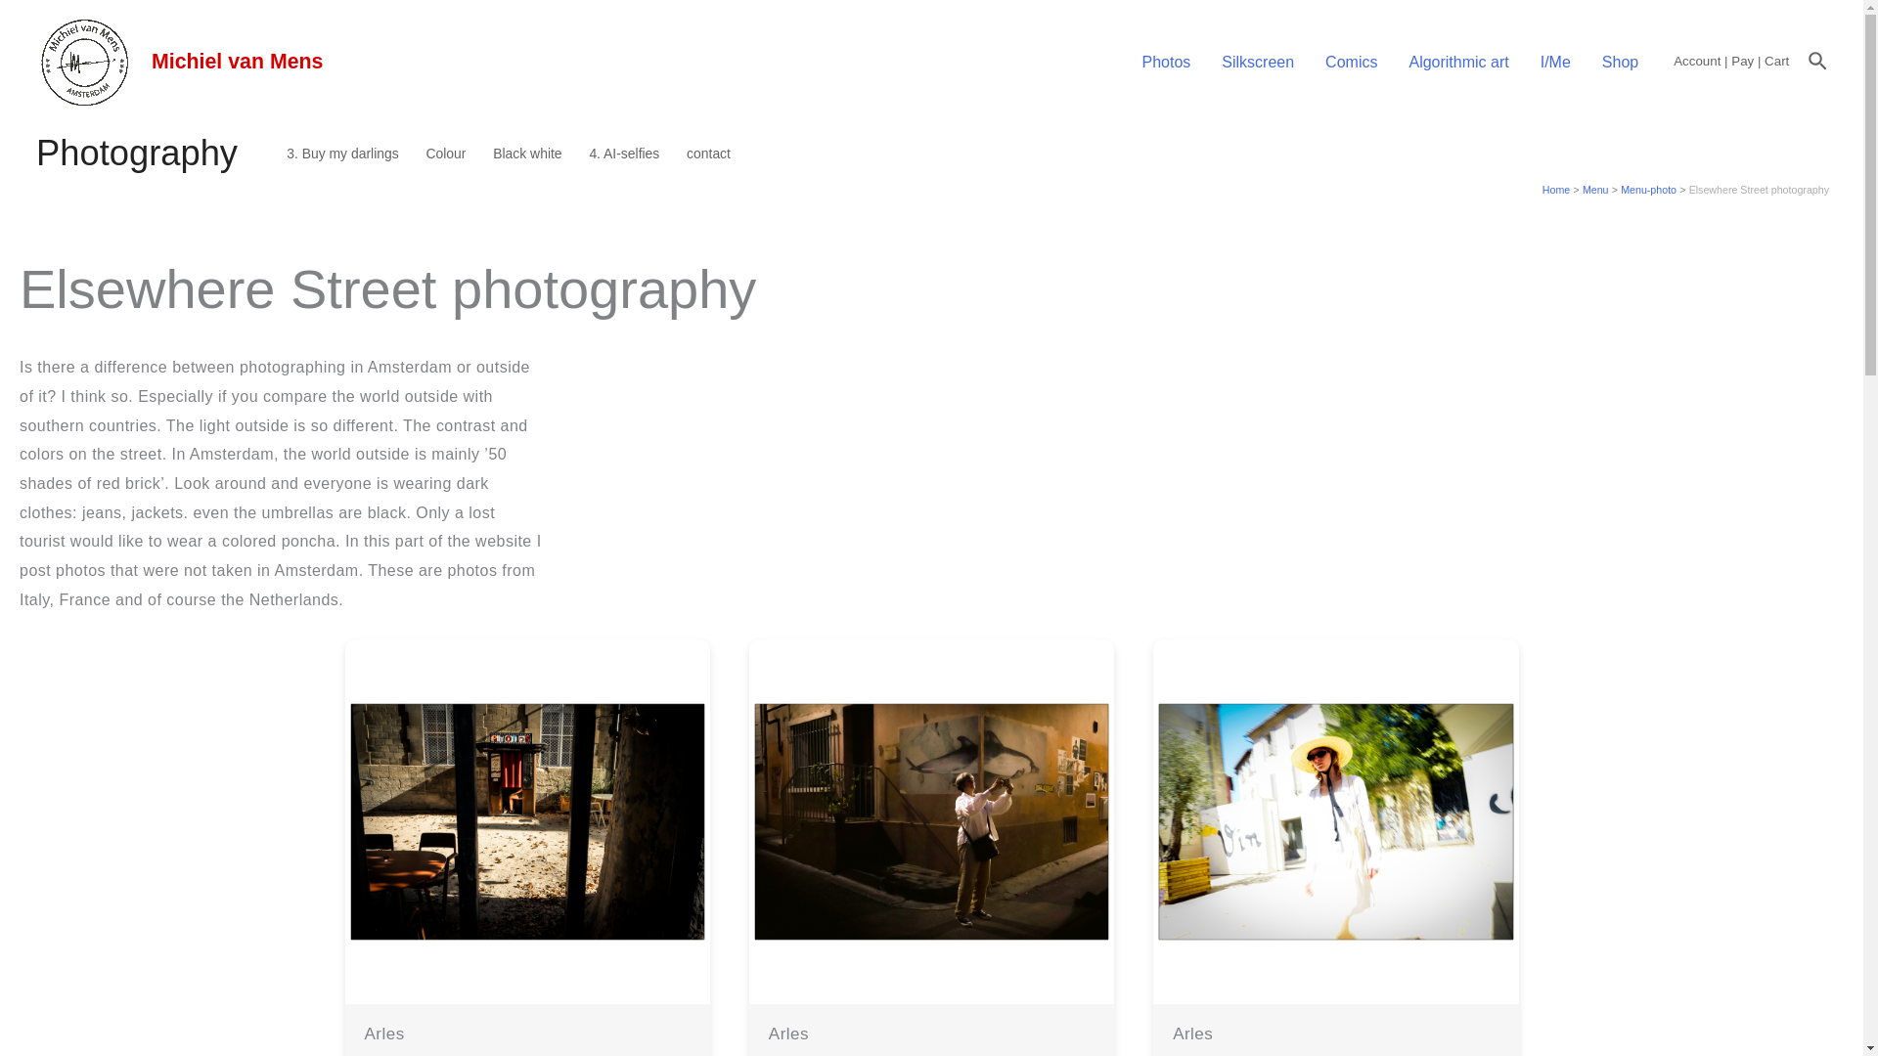 The height and width of the screenshot is (1056, 1878). Describe the element at coordinates (1555, 189) in the screenshot. I see `Home` at that location.